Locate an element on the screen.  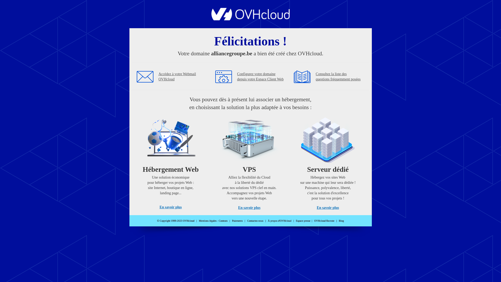
VPS is located at coordinates (249, 162).